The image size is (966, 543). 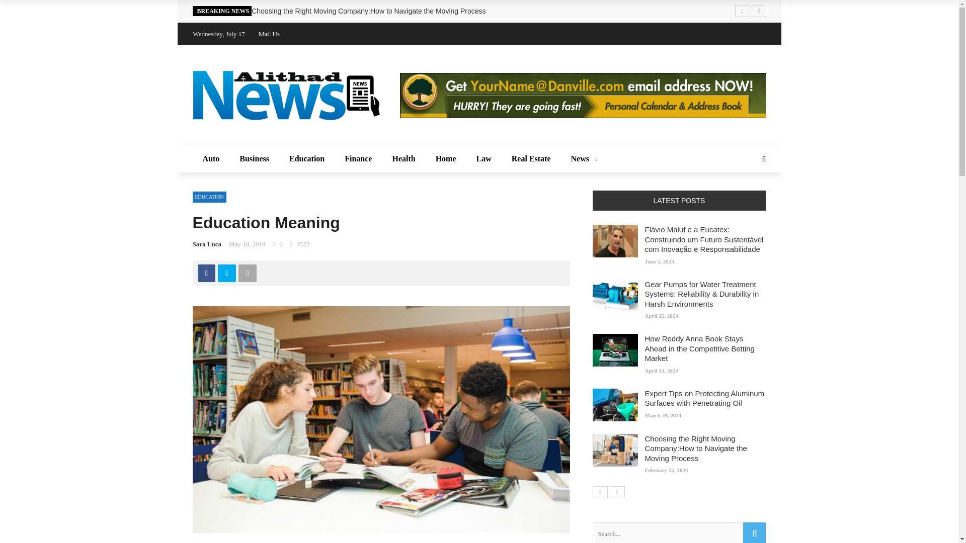 I want to click on Education, so click(x=306, y=159).